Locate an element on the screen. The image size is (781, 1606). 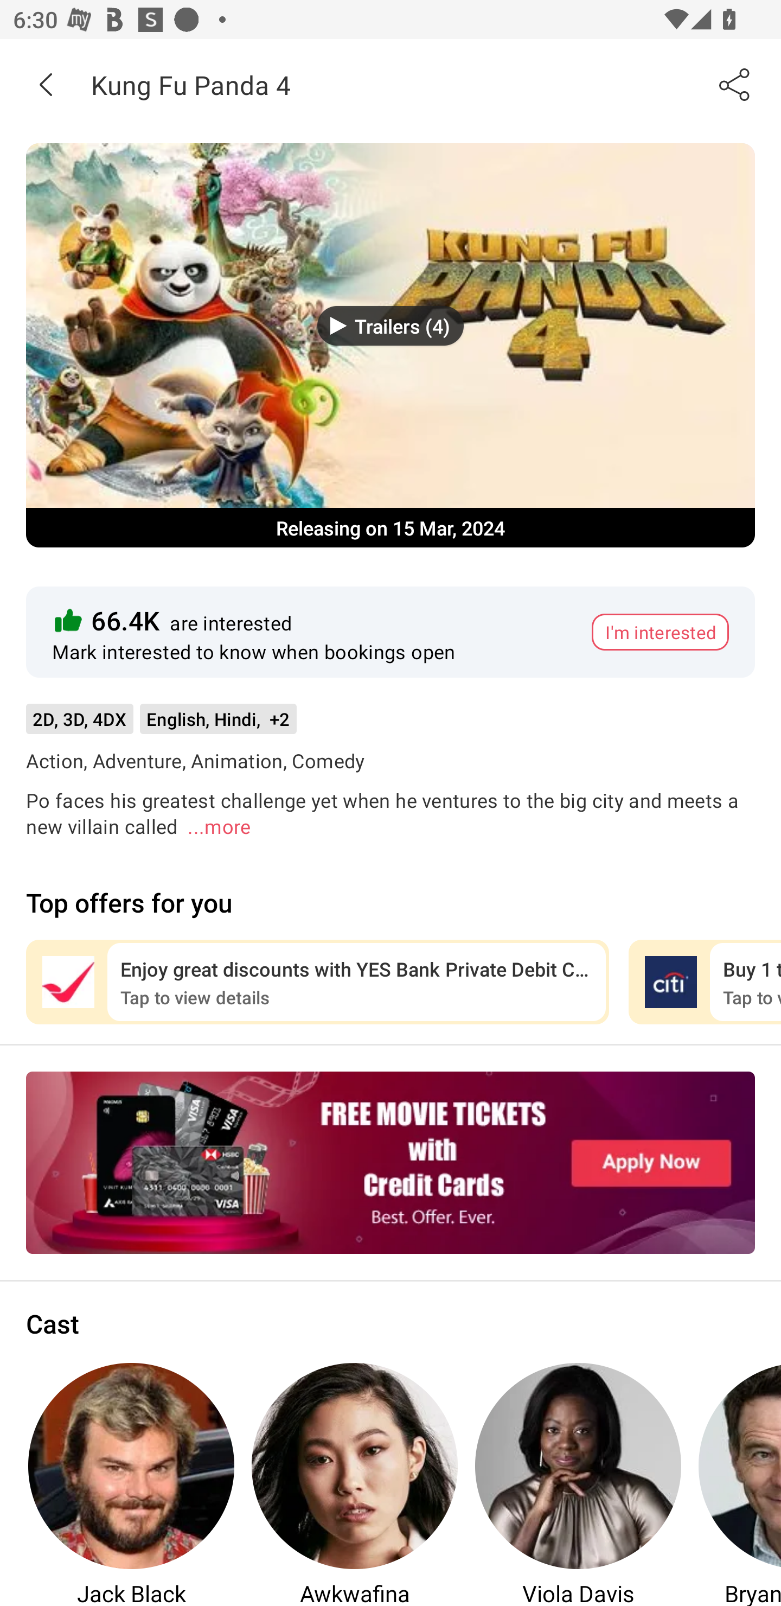
Share is located at coordinates (735, 84).